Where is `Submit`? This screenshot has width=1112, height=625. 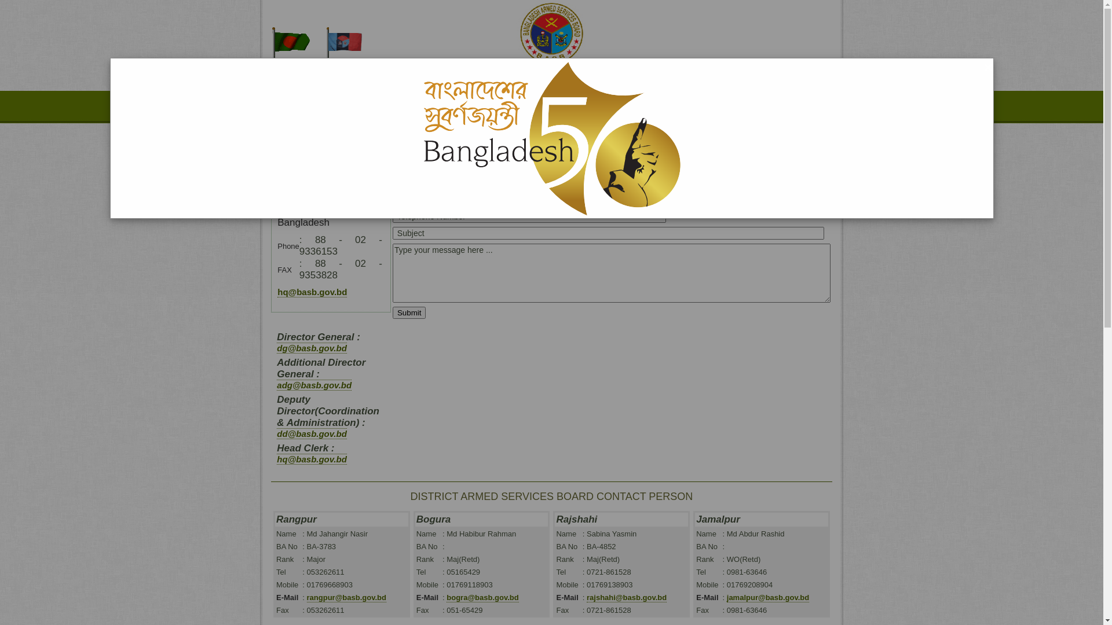 Submit is located at coordinates (409, 312).